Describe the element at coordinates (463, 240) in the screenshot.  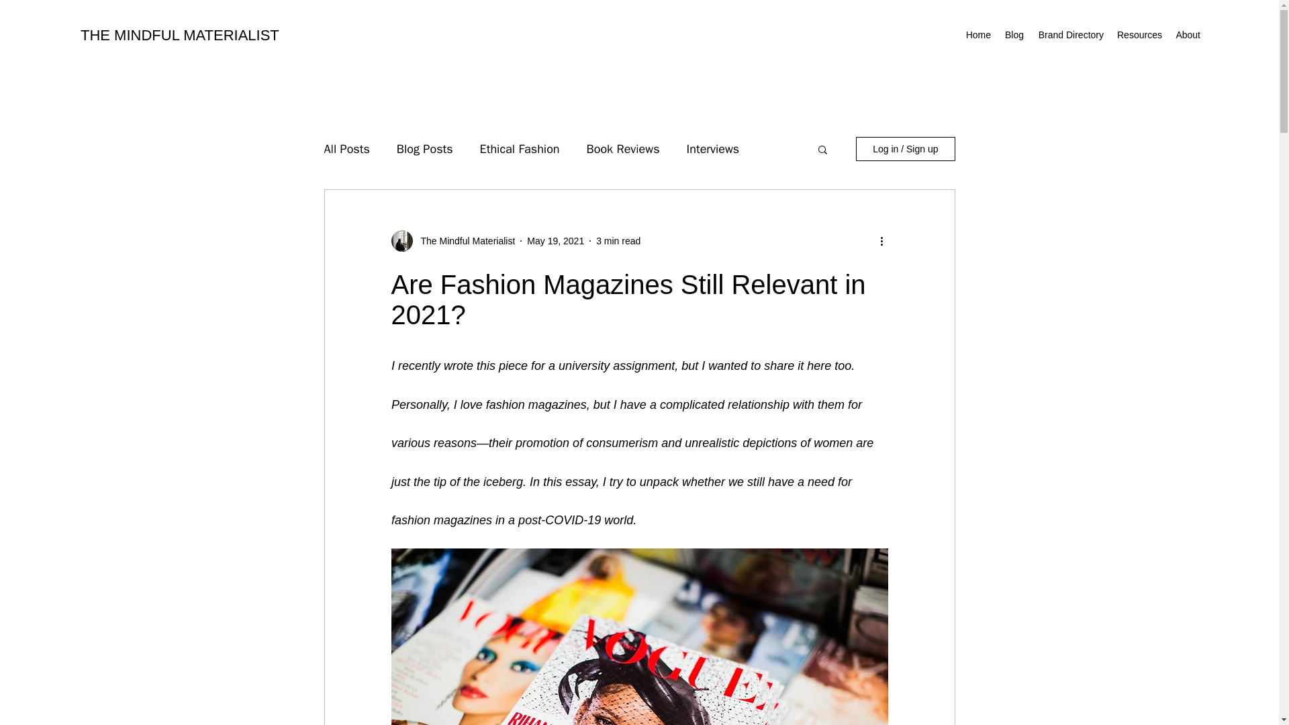
I see `The Mindful Materialist` at that location.